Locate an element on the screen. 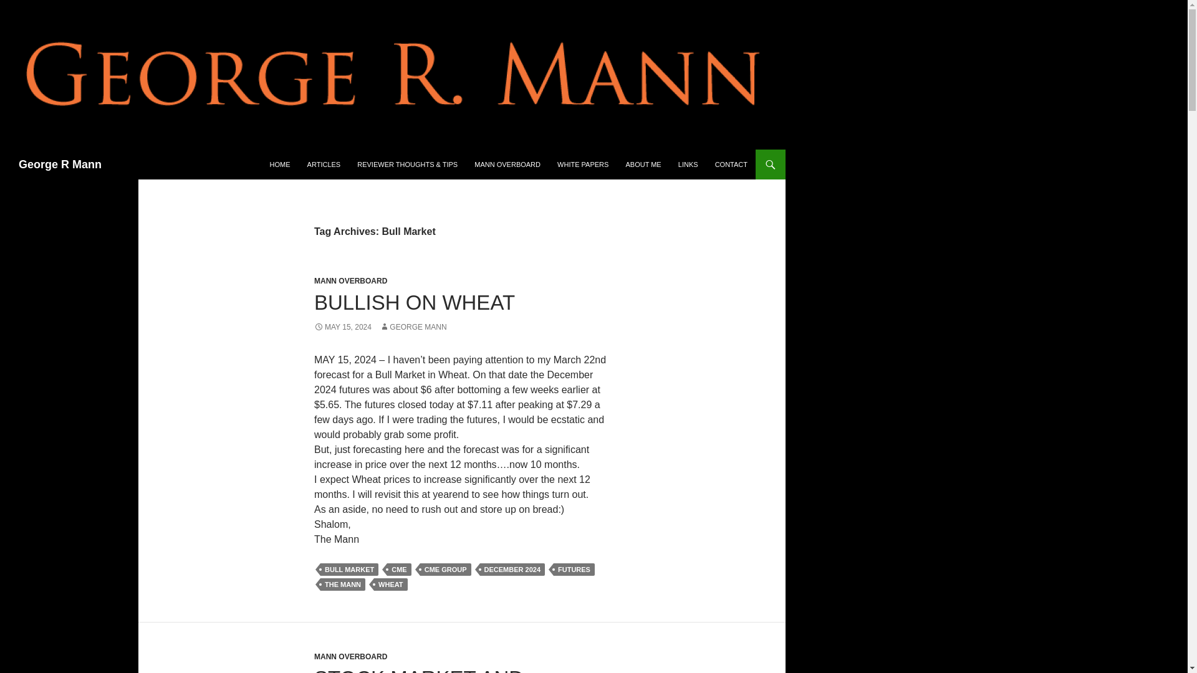 Image resolution: width=1197 pixels, height=673 pixels. GEORGE MANN is located at coordinates (413, 327).